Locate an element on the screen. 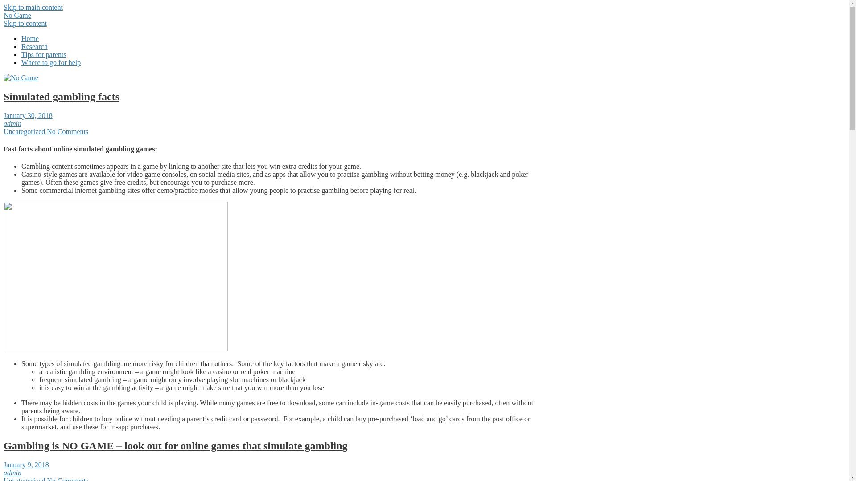  Uncategorized is located at coordinates (24, 132).